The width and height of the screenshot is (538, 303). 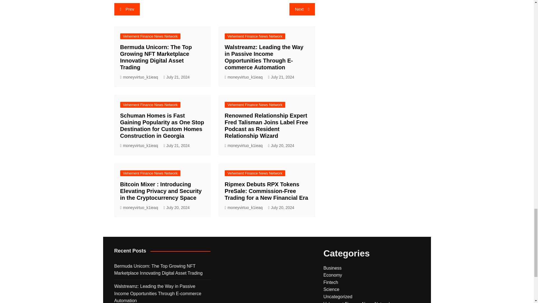 I want to click on Vehement Finance News Network, so click(x=255, y=36).